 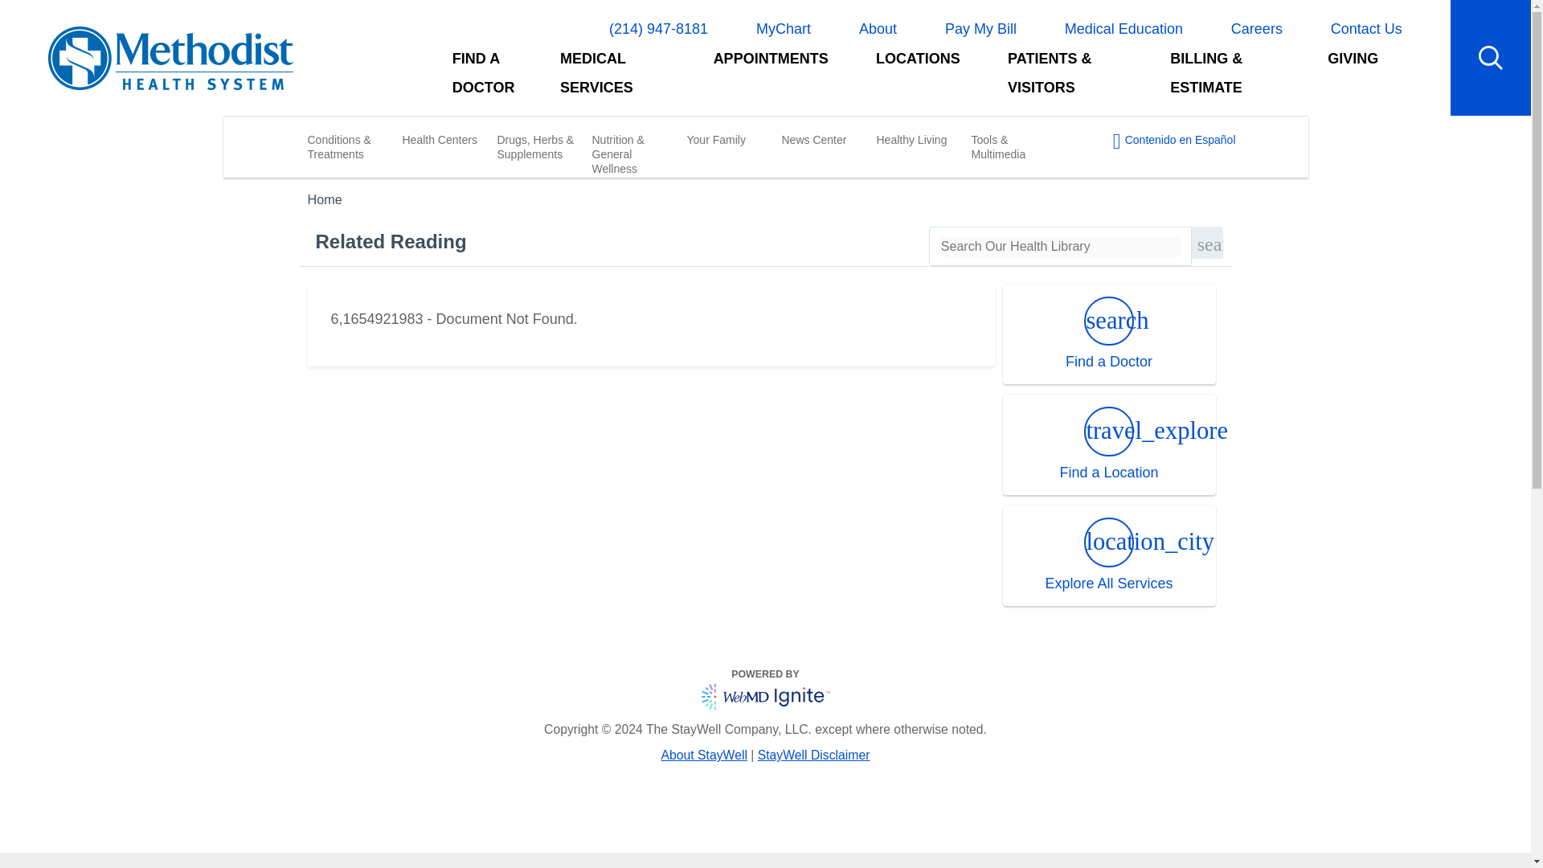 I want to click on MEDICAL SERVICES, so click(x=612, y=80).